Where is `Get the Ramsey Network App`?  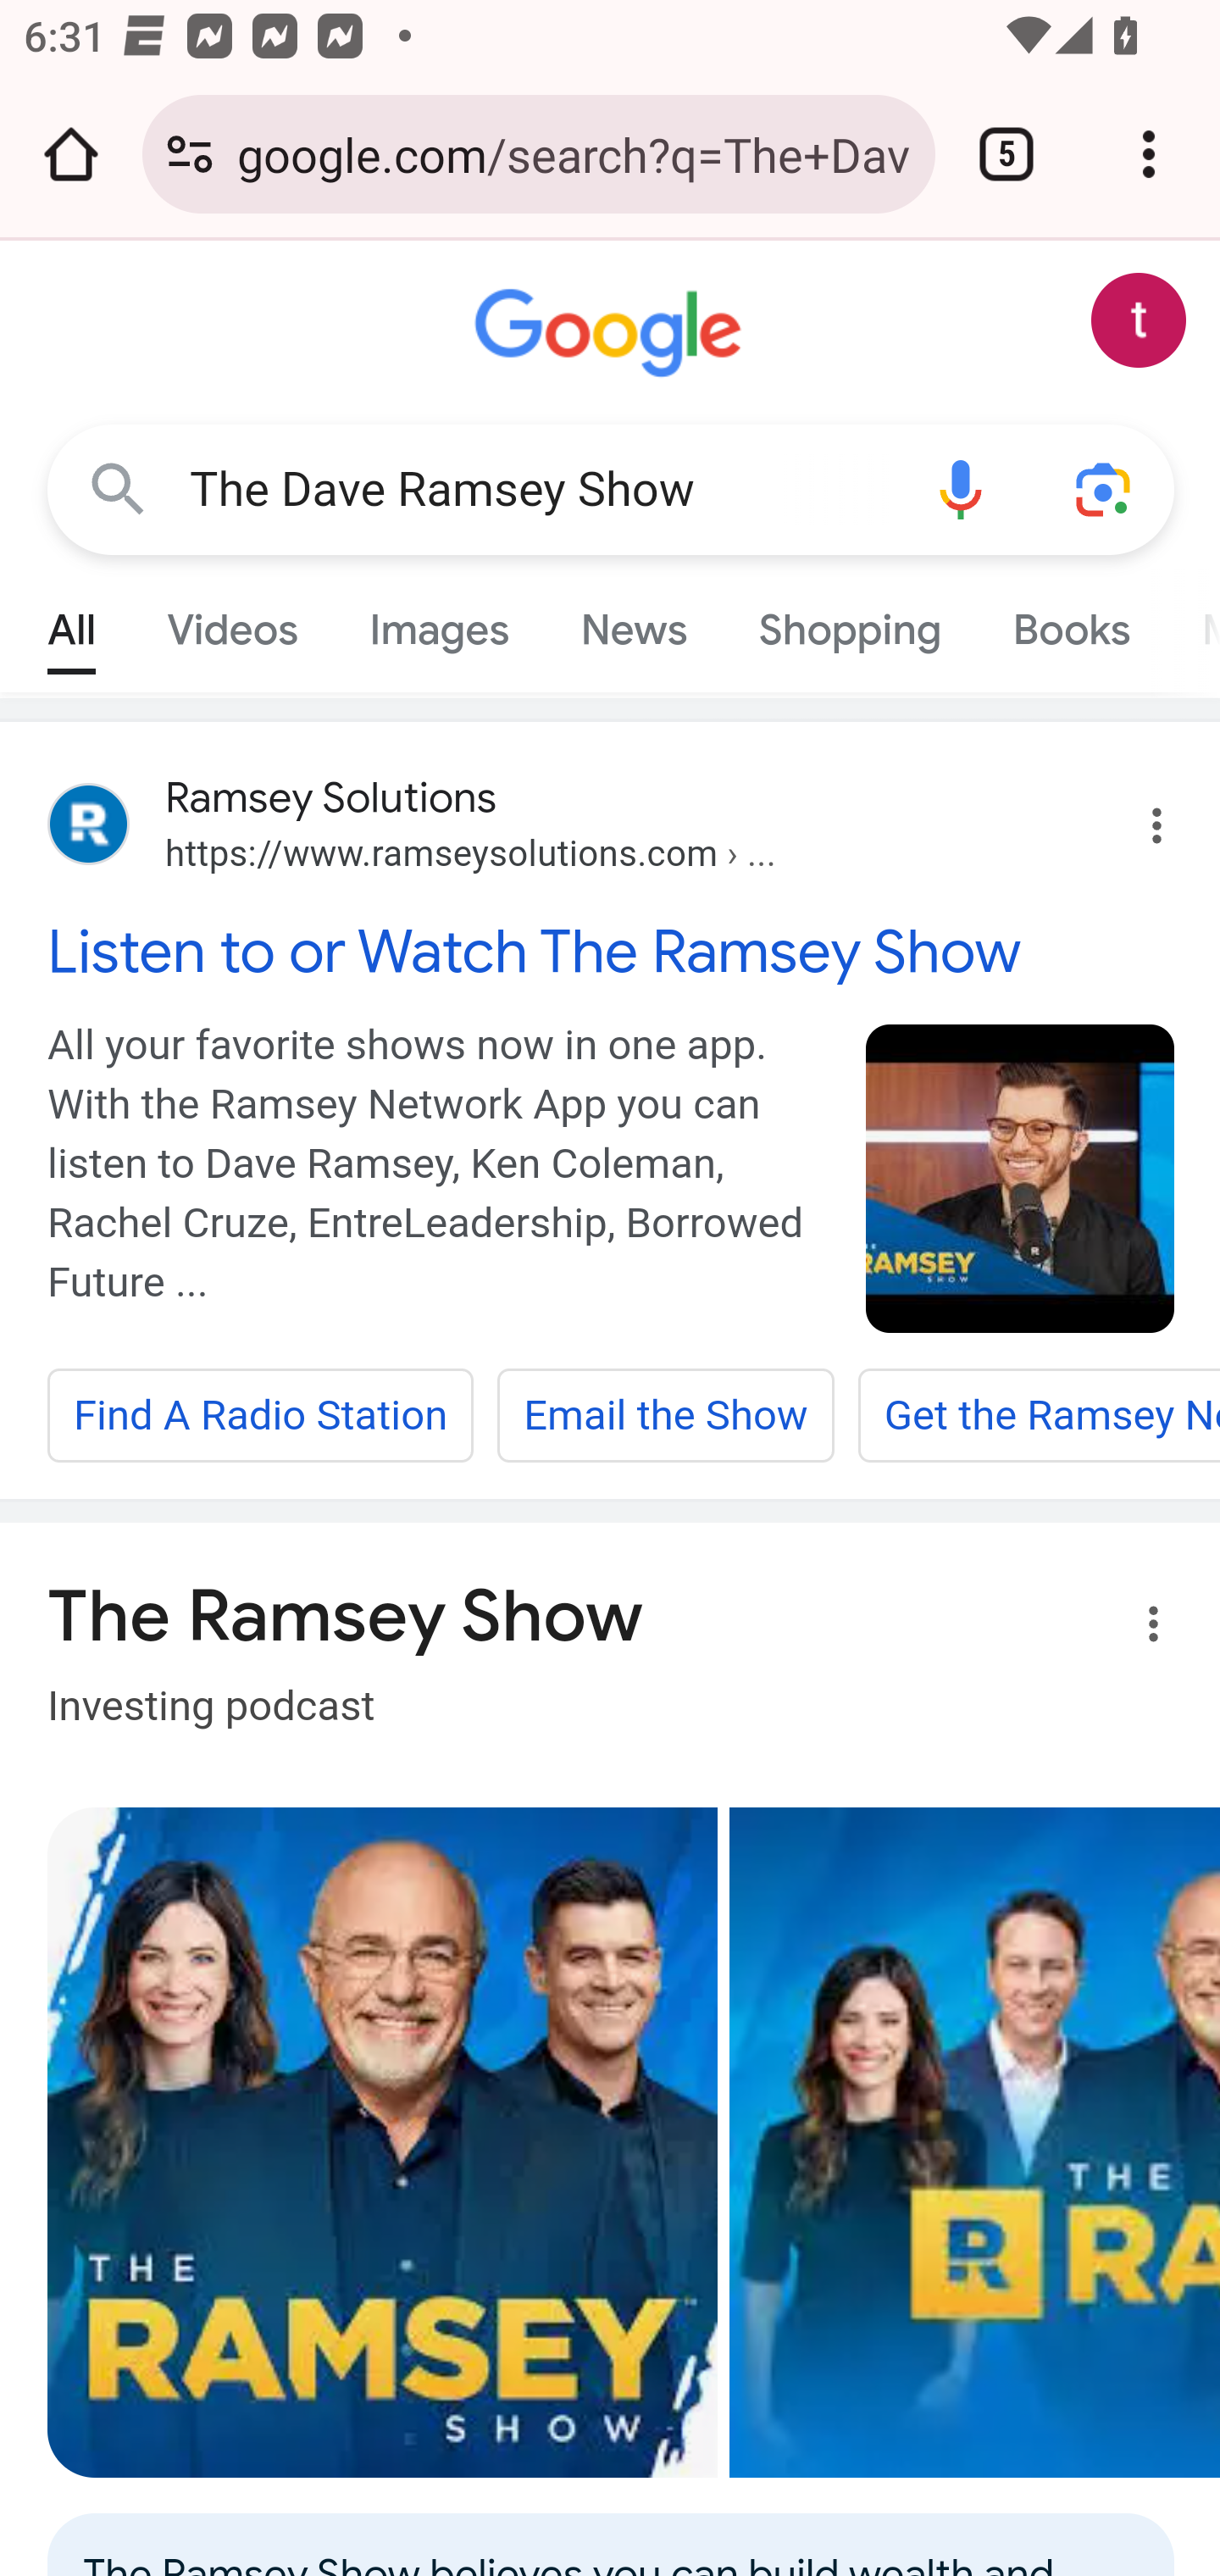 Get the Ramsey Network App is located at coordinates (1038, 1417).